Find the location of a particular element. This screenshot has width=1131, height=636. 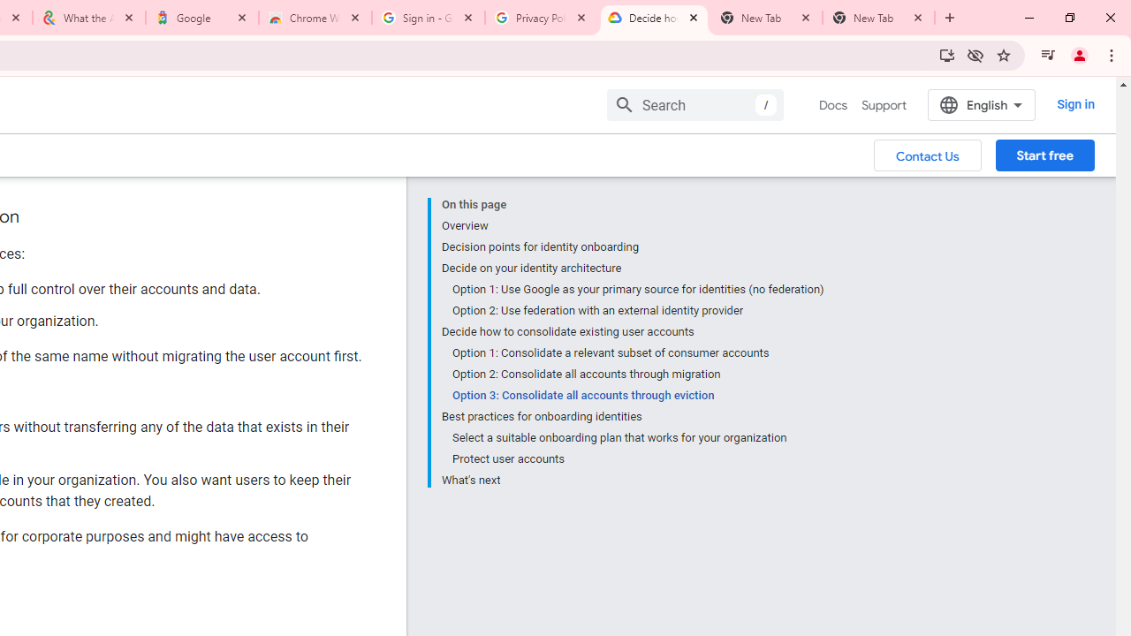

What's next is located at coordinates (633, 479).